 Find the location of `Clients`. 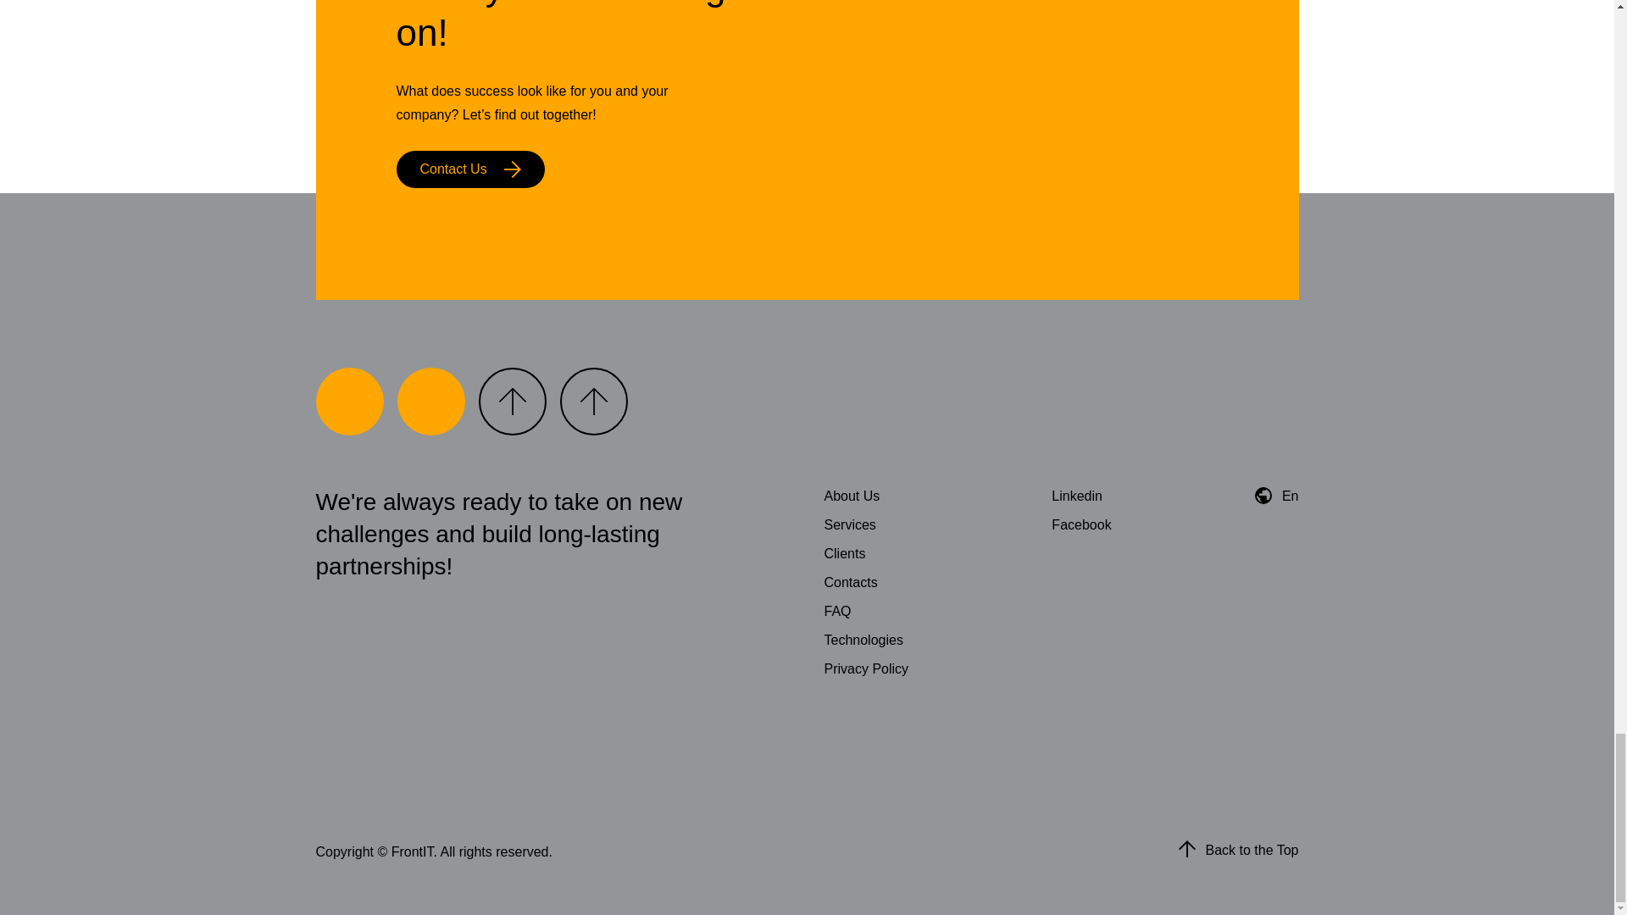

Clients is located at coordinates (844, 553).